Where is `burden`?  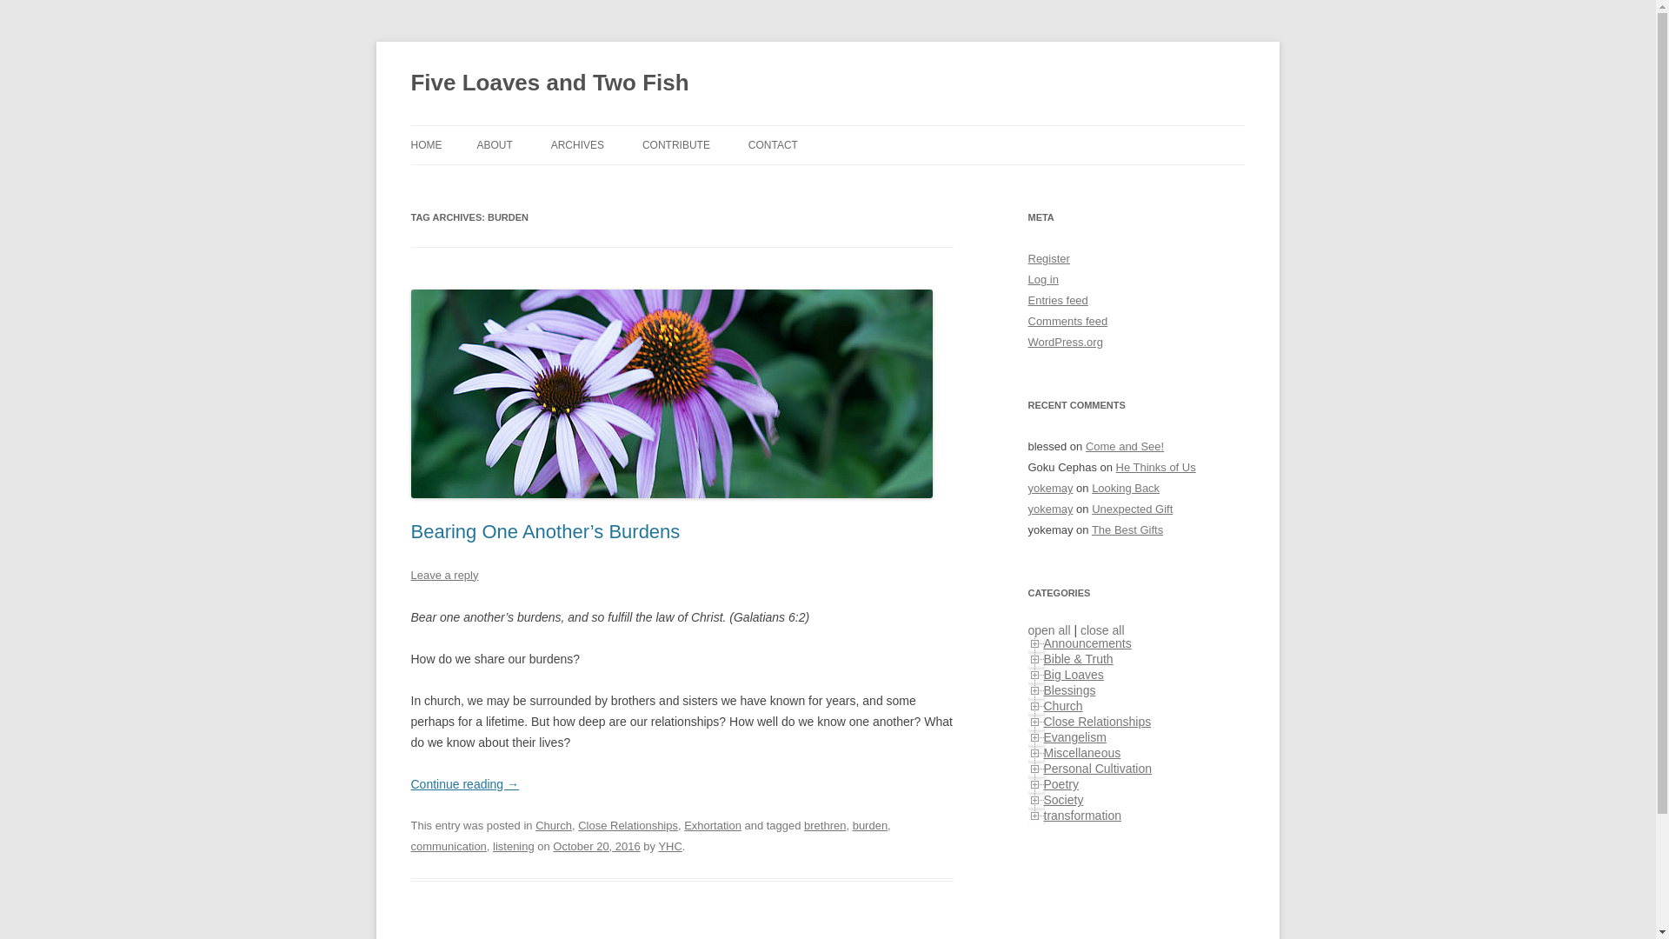
burden is located at coordinates (870, 824).